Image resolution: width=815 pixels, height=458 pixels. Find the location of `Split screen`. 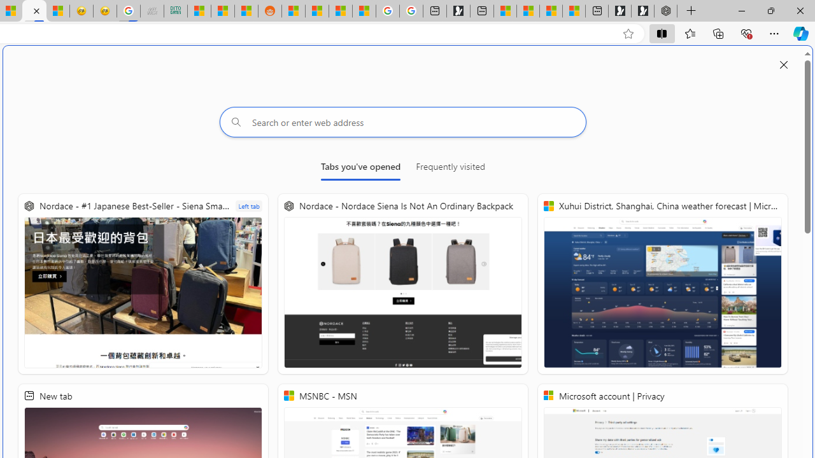

Split screen is located at coordinates (662, 33).